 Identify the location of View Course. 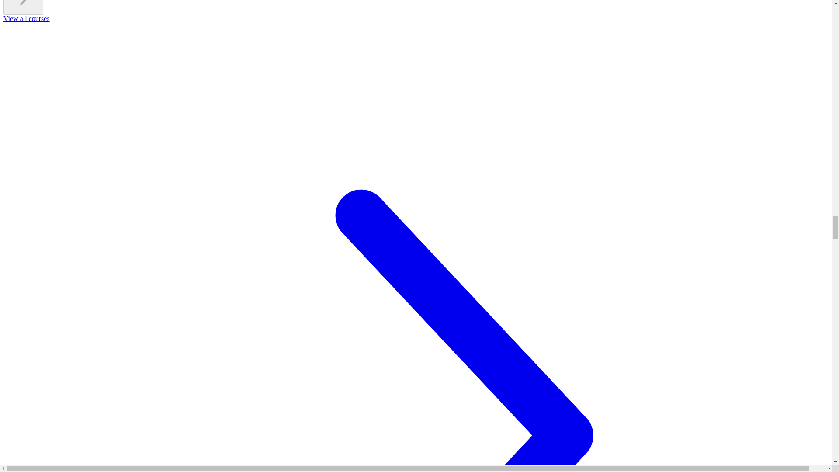
(416, 7).